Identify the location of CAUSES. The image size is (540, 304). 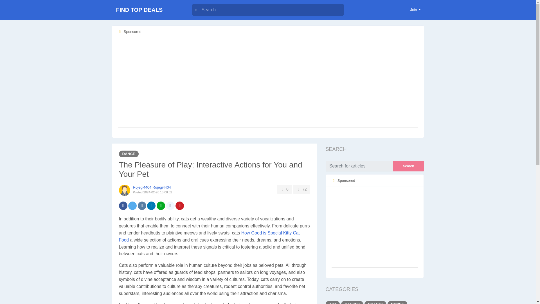
(352, 302).